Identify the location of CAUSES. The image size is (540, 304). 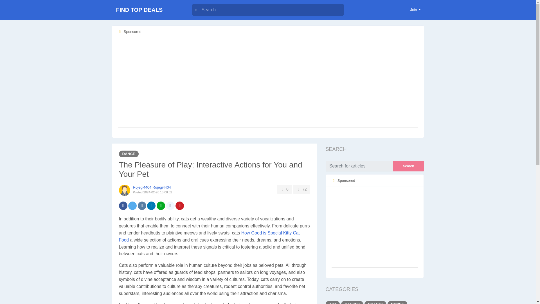
(352, 302).